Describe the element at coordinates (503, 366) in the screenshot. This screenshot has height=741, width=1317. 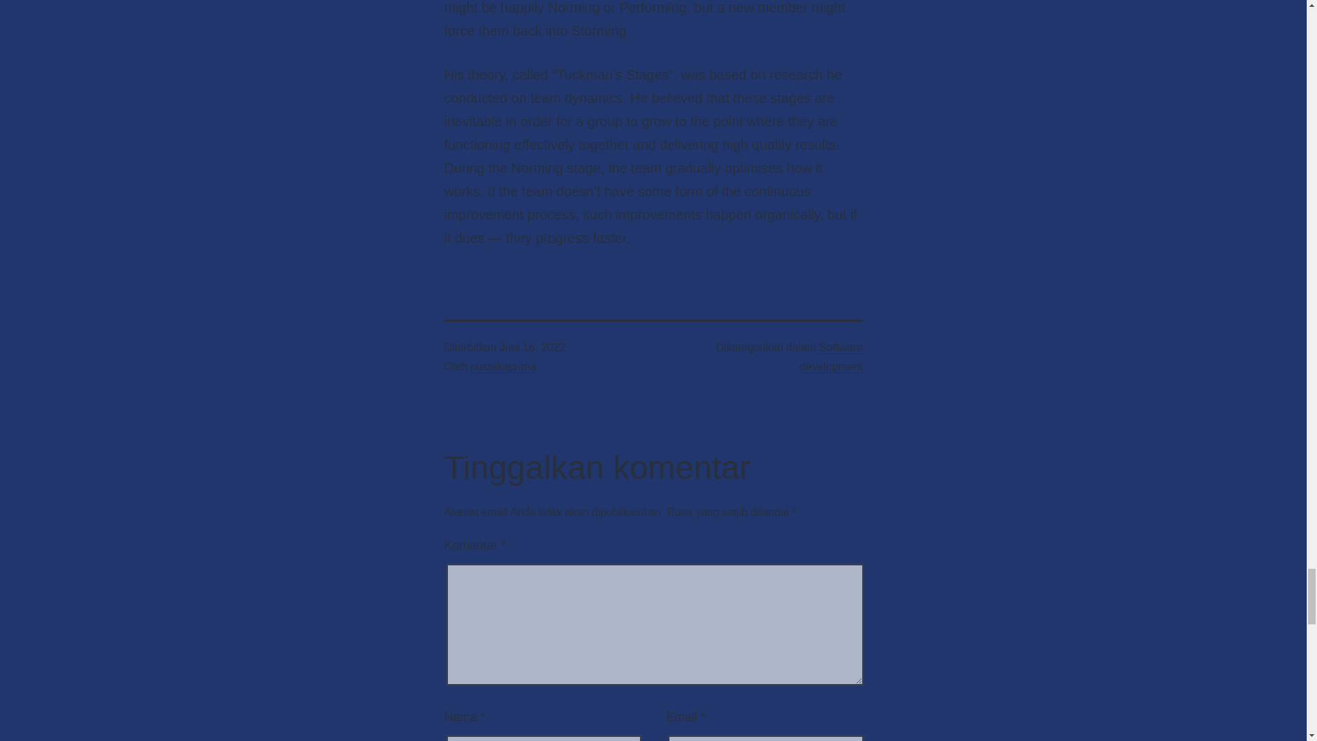
I see `pustakaprima` at that location.